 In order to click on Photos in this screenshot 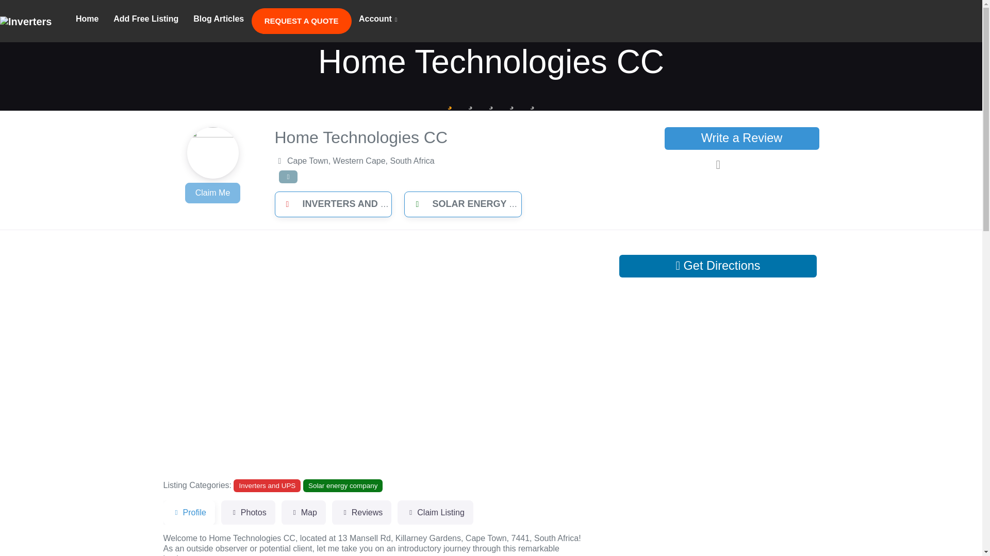, I will do `click(247, 513)`.